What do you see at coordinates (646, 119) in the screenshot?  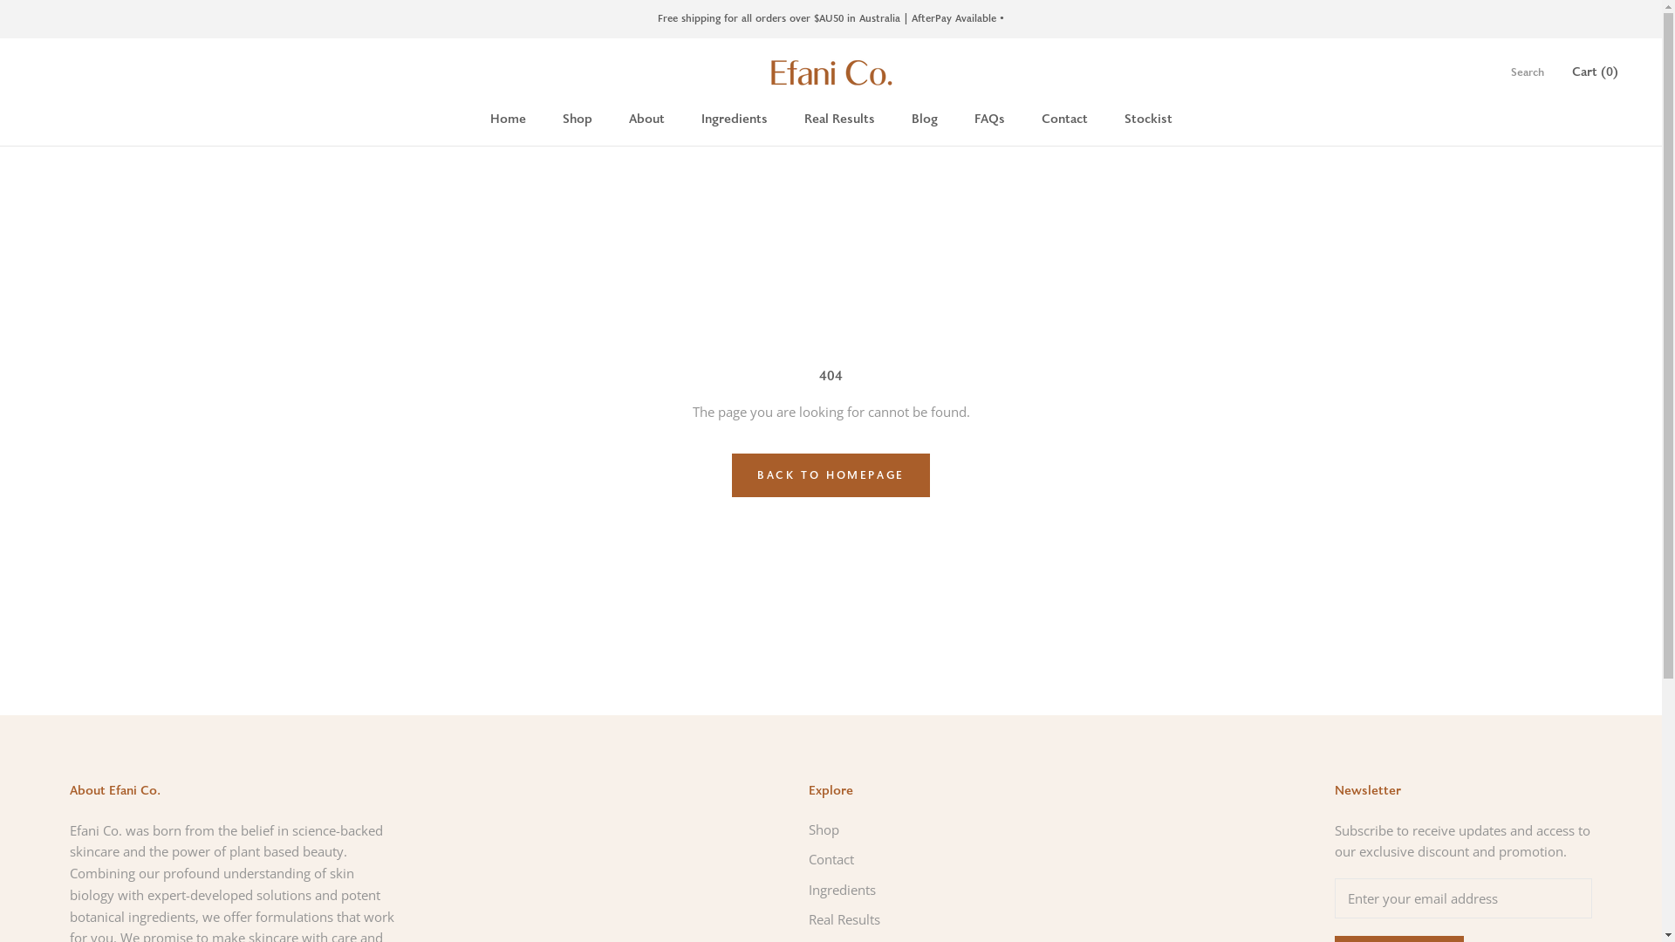 I see `About
About` at bounding box center [646, 119].